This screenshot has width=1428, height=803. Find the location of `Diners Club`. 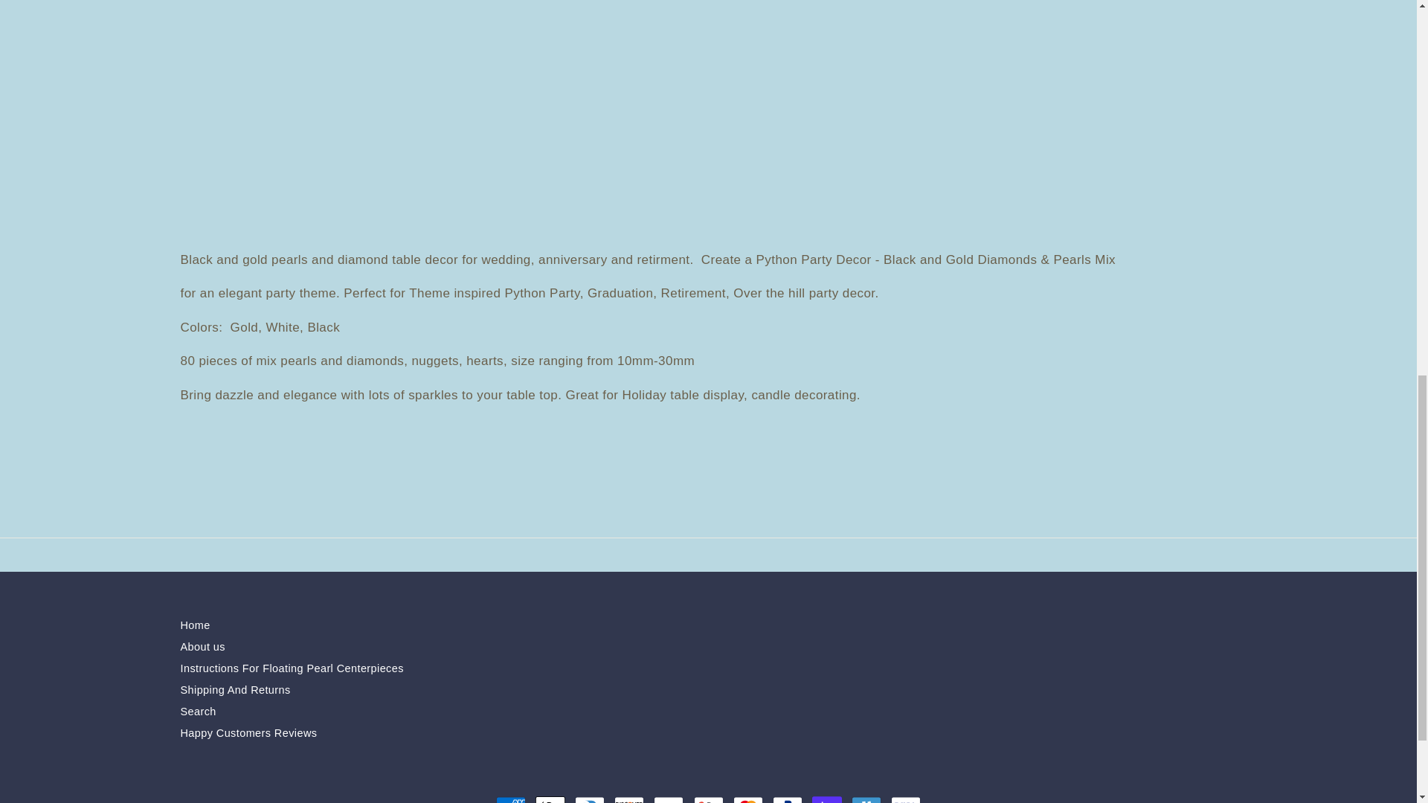

Diners Club is located at coordinates (589, 797).